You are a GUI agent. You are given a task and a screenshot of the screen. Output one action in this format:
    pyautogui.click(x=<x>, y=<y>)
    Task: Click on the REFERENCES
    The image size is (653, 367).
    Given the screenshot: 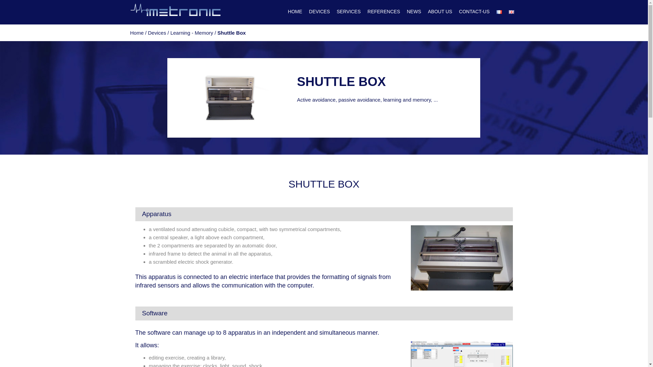 What is the action you would take?
    pyautogui.click(x=384, y=12)
    